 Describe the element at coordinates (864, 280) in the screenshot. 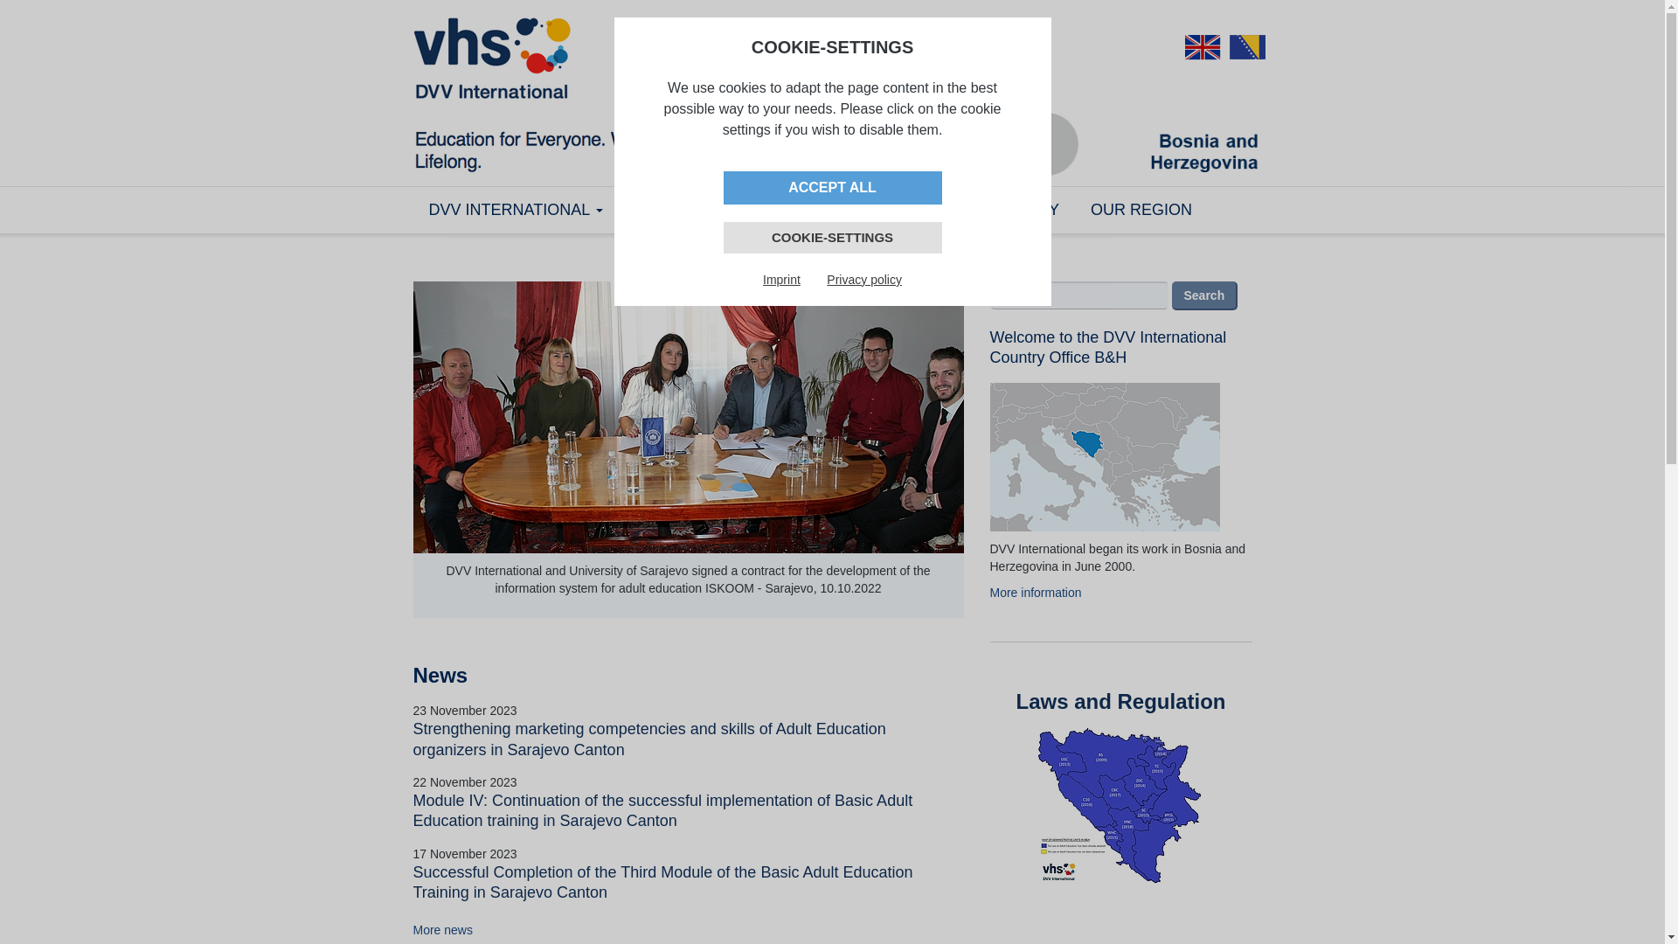

I see `Privacy policy` at that location.